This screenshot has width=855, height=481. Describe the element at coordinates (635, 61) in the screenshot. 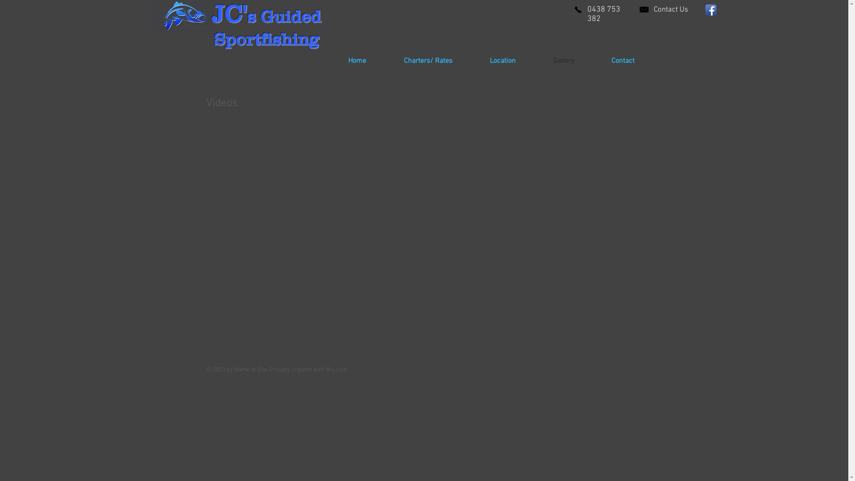

I see `Contact` at that location.